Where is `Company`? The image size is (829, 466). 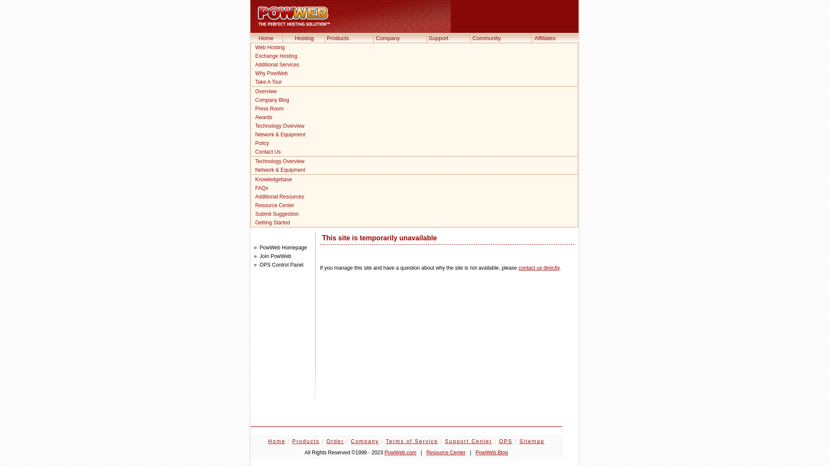 Company is located at coordinates (364, 441).